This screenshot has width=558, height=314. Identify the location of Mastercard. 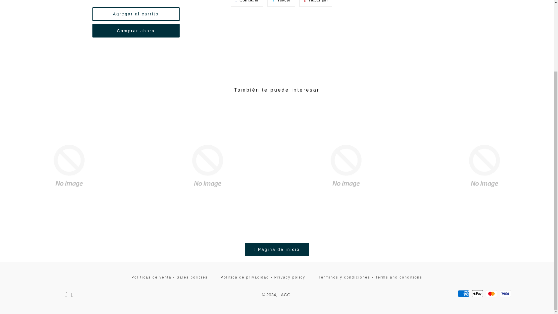
(247, 3).